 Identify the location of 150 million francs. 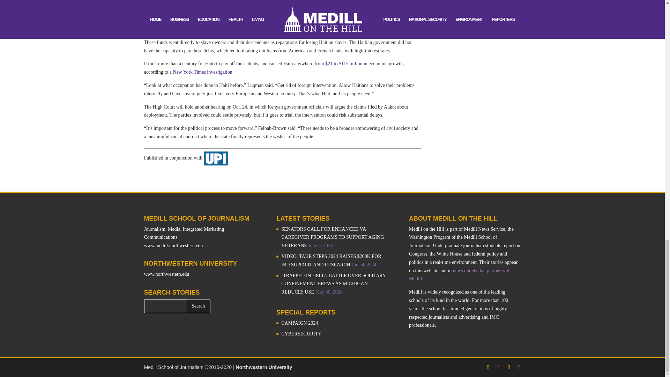
(229, 29).